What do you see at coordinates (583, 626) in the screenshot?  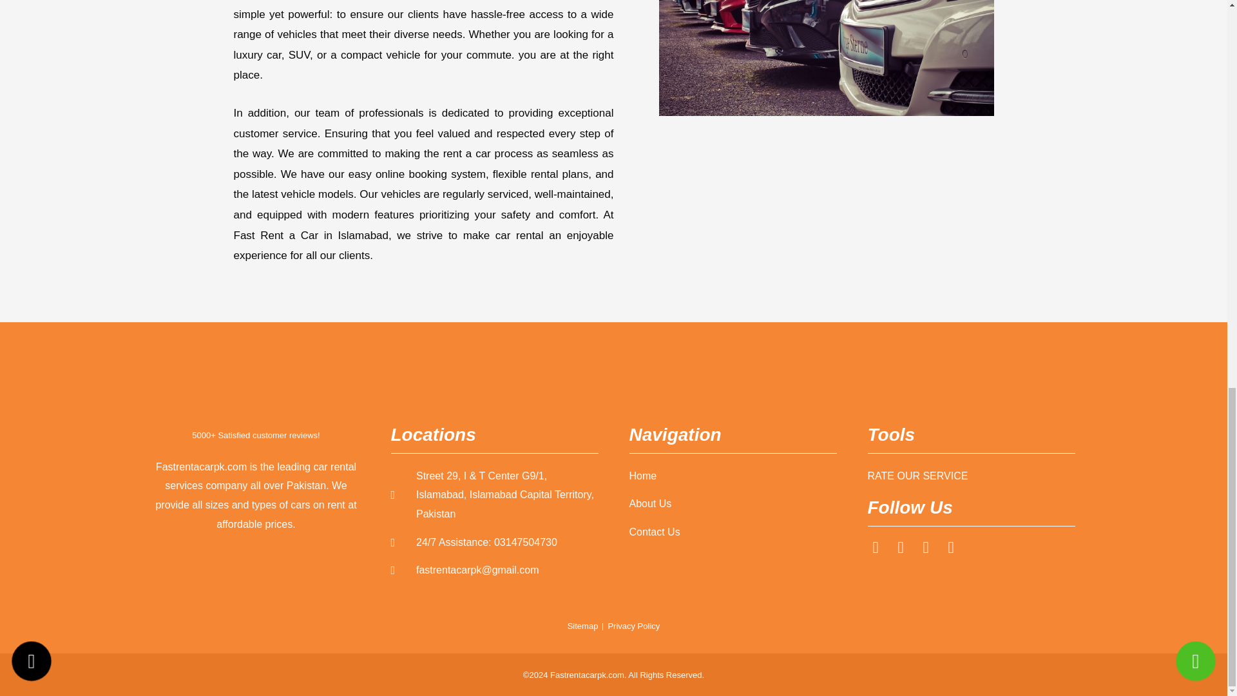 I see `Sitemap` at bounding box center [583, 626].